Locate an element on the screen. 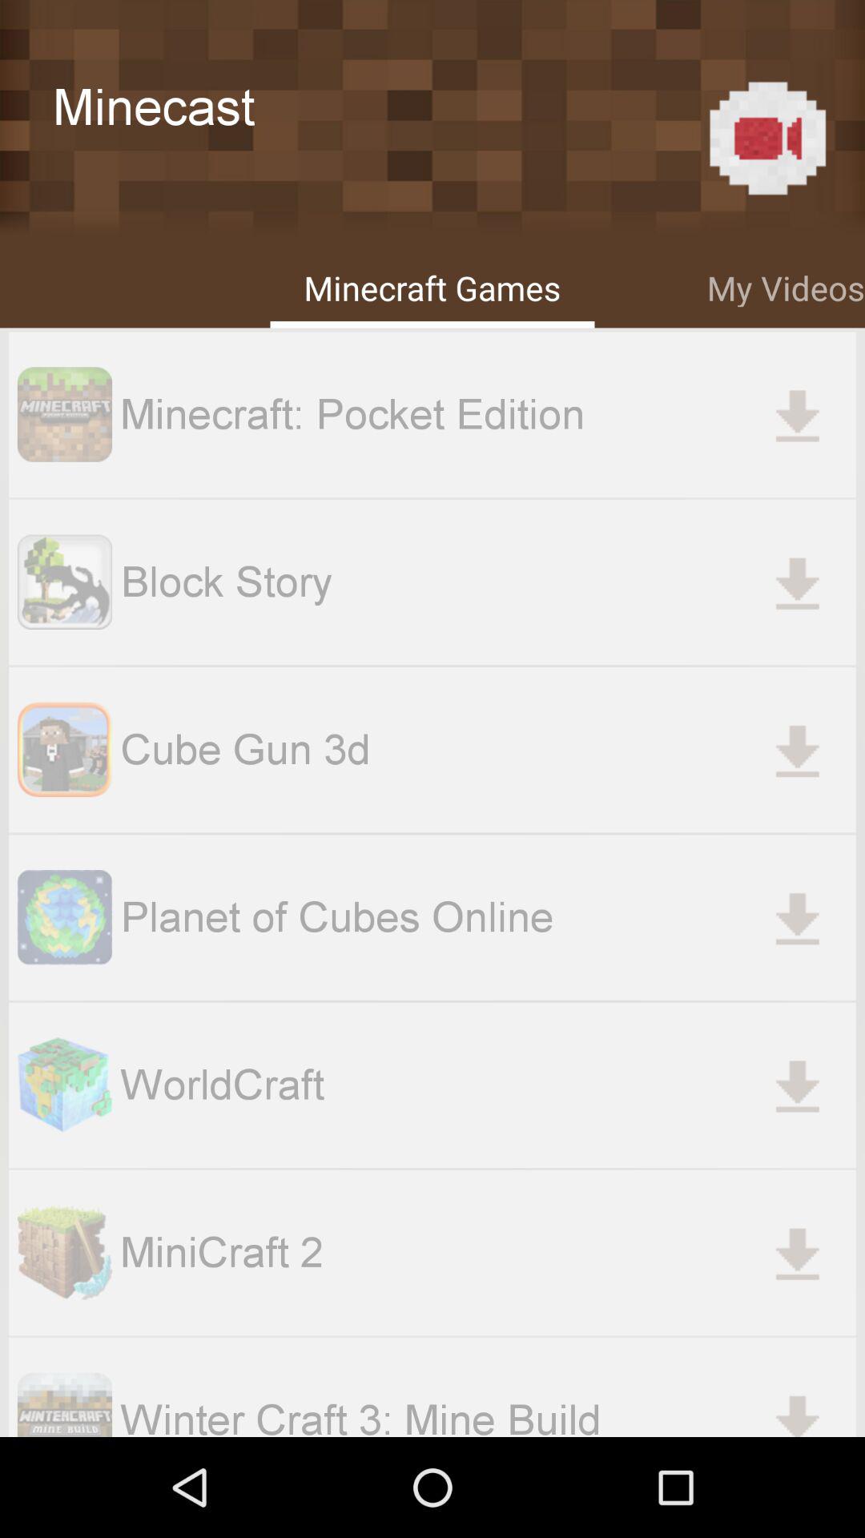 The height and width of the screenshot is (1538, 865). flip to minicraft 2 icon is located at coordinates (488, 1252).